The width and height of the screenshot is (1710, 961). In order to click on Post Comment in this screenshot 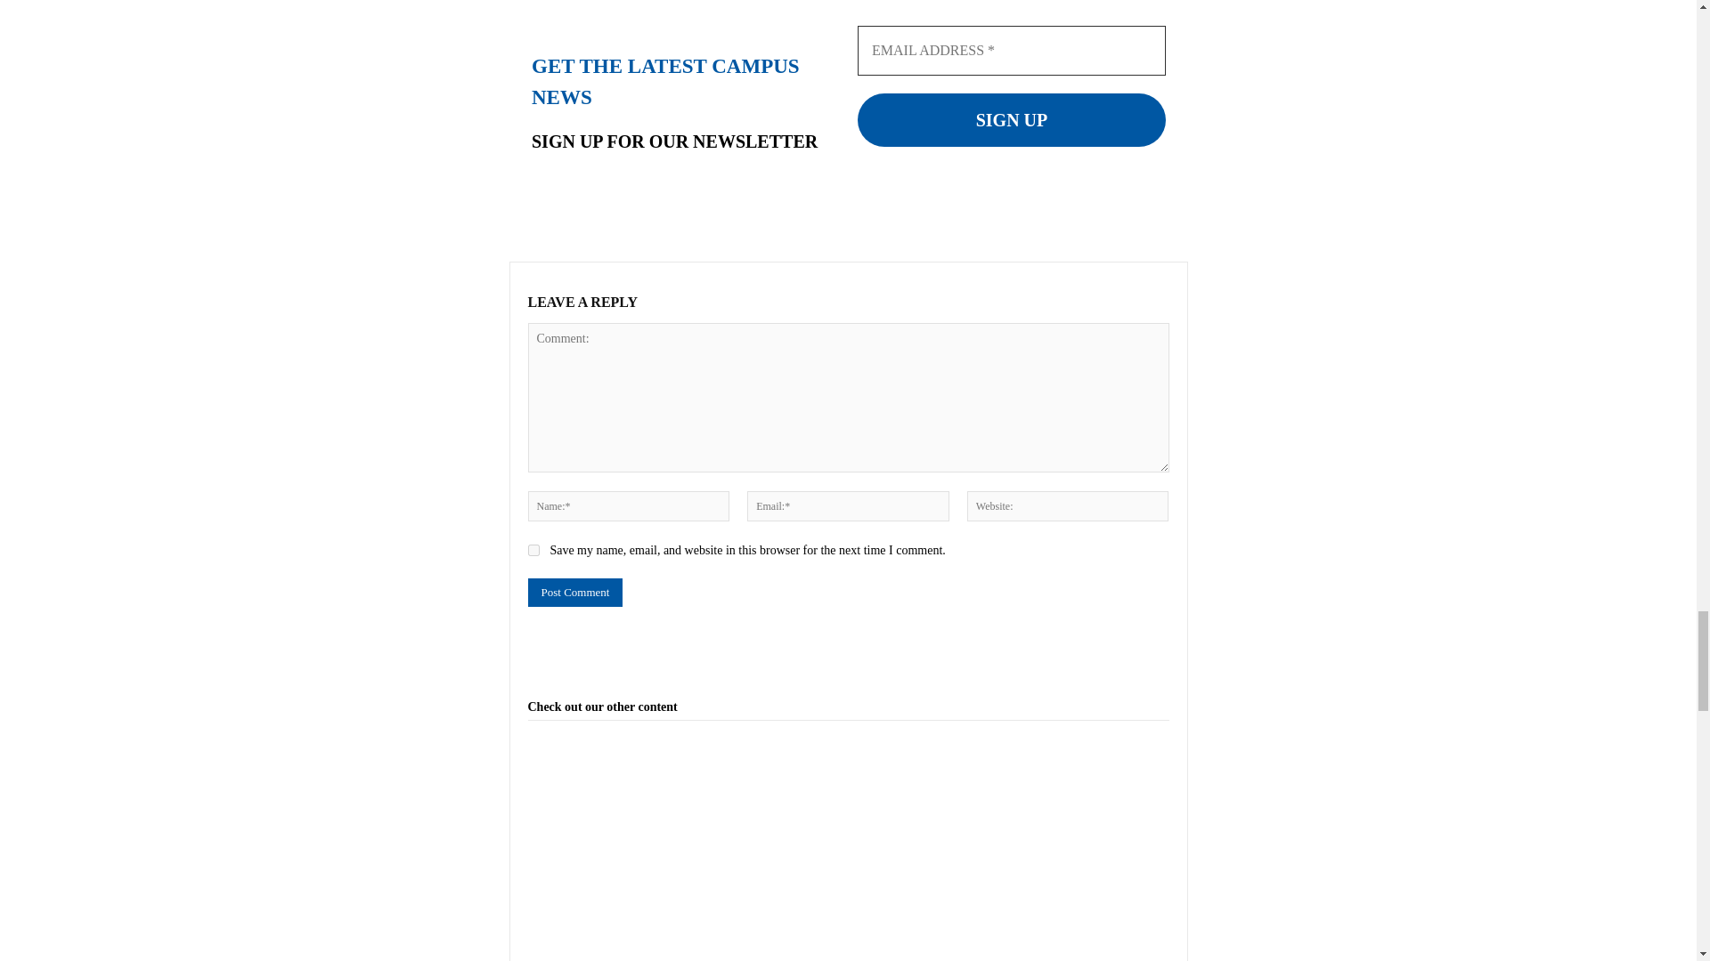, I will do `click(574, 593)`.